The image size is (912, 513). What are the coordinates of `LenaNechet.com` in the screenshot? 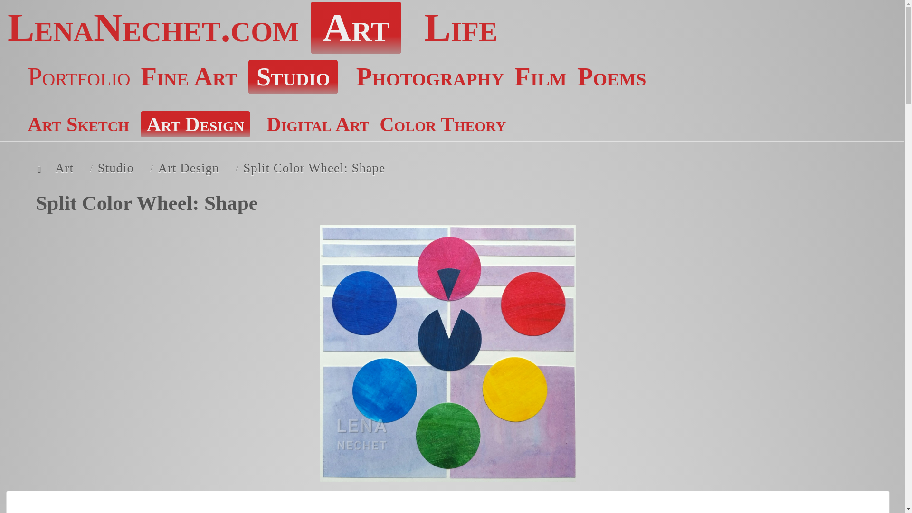 It's located at (153, 28).